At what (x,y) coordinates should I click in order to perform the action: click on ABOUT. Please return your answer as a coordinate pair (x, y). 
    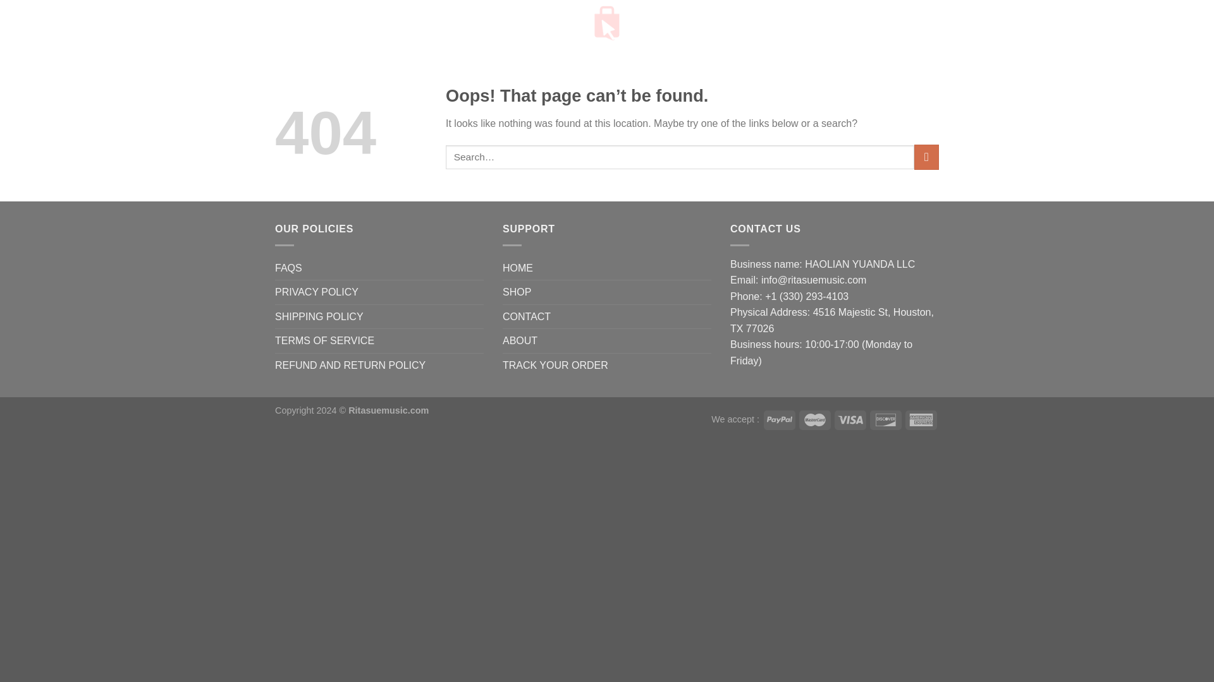
    Looking at the image, I should click on (520, 341).